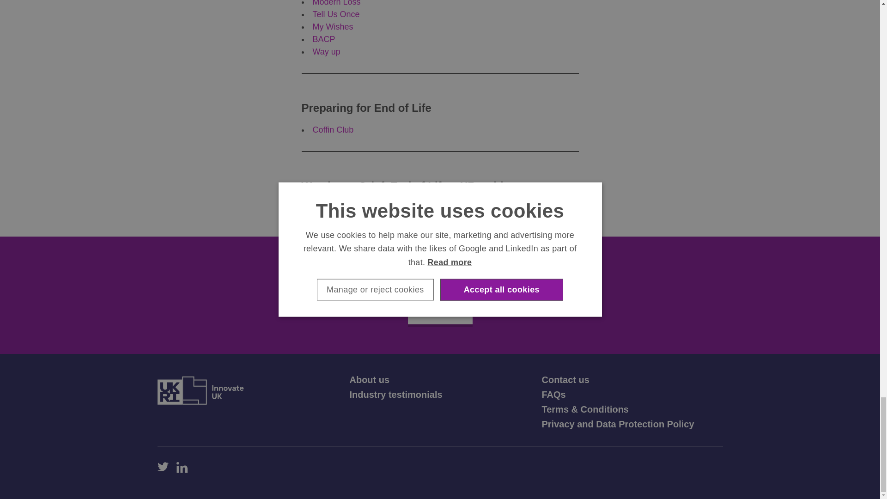 This screenshot has width=887, height=499. What do you see at coordinates (395, 395) in the screenshot?
I see `Industry testimonials` at bounding box center [395, 395].